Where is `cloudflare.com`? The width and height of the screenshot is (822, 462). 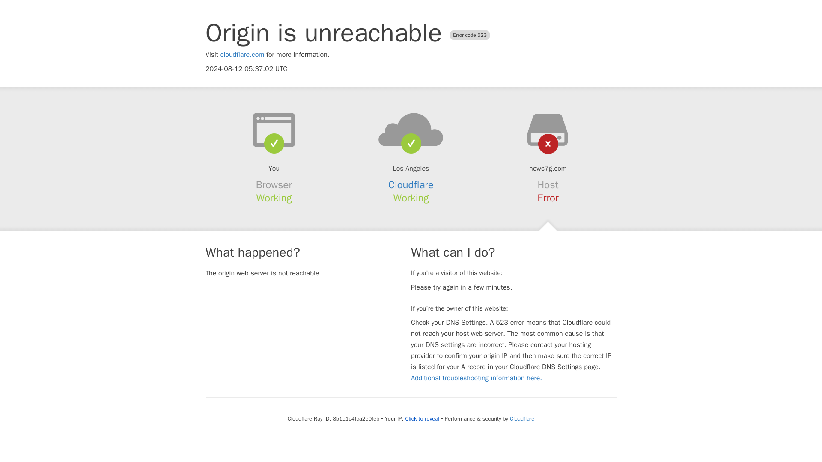
cloudflare.com is located at coordinates (242, 55).